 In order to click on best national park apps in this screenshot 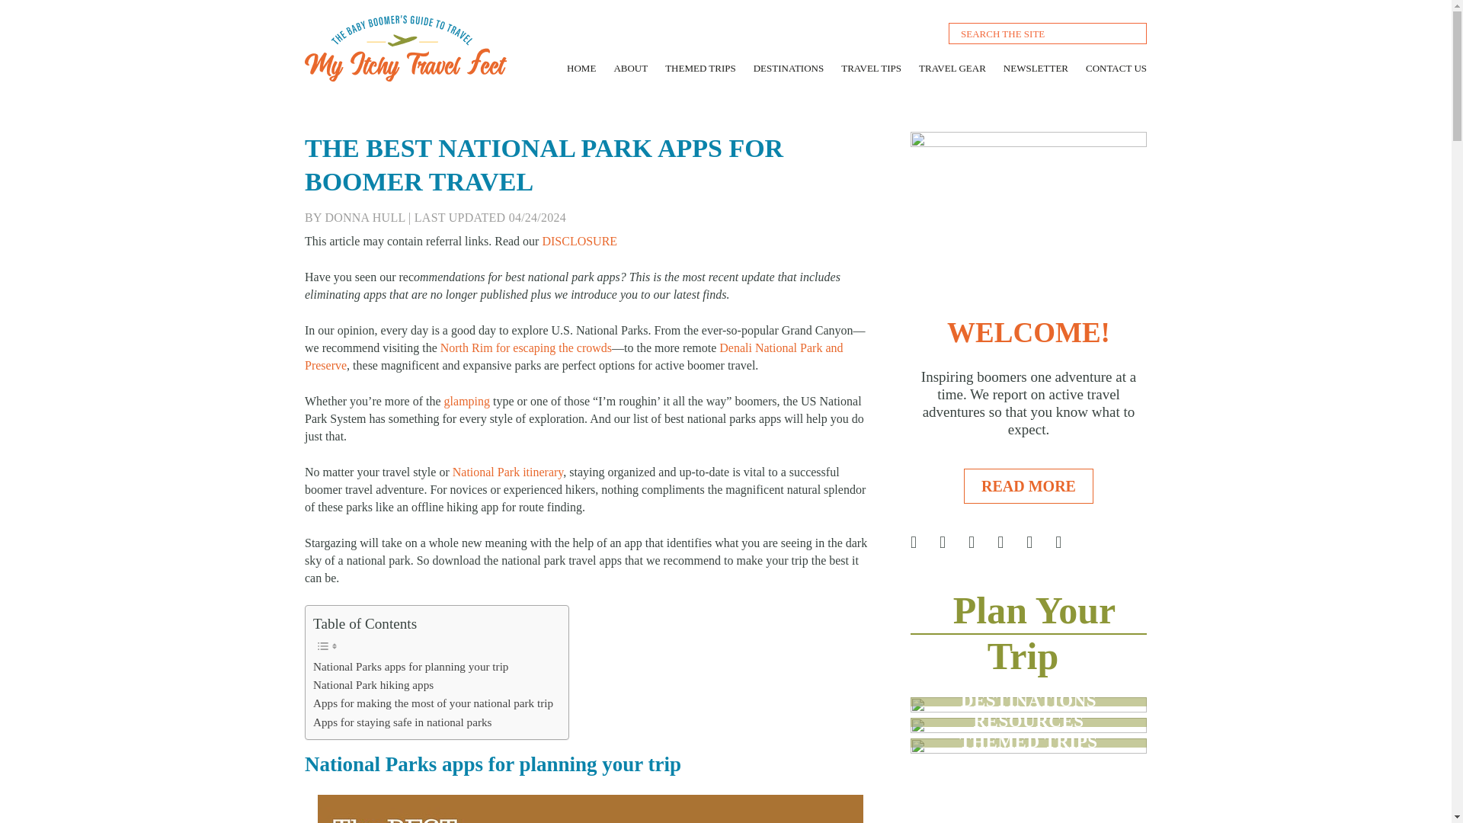, I will do `click(590, 809)`.